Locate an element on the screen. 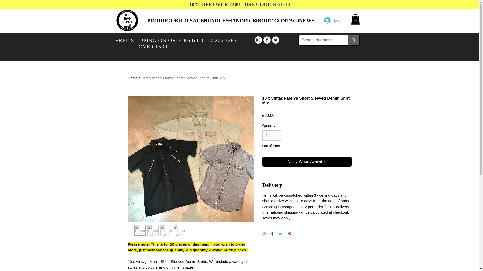 The image size is (483, 271). Notify When Available is located at coordinates (307, 162).